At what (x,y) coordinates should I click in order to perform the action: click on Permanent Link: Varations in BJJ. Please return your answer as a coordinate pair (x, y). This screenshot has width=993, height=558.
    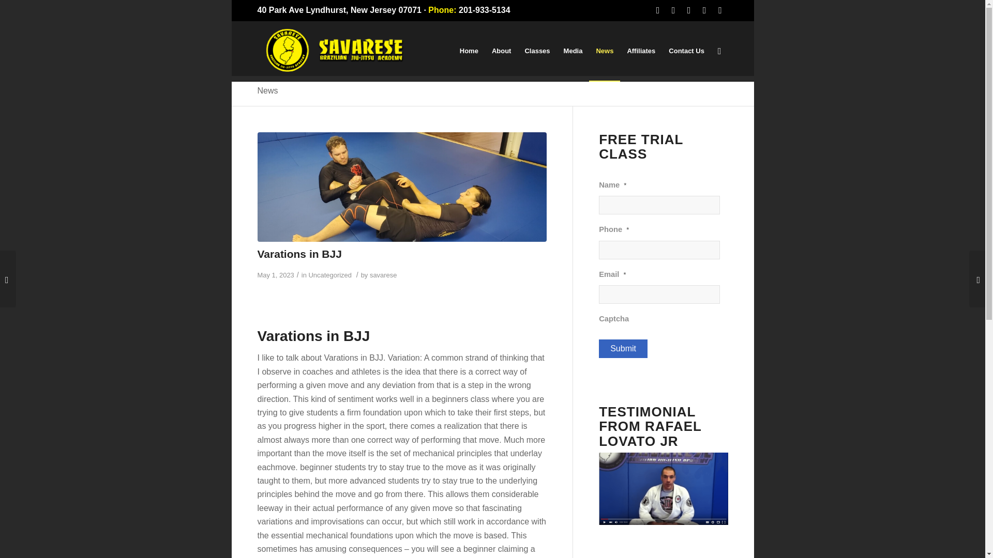
    Looking at the image, I should click on (299, 254).